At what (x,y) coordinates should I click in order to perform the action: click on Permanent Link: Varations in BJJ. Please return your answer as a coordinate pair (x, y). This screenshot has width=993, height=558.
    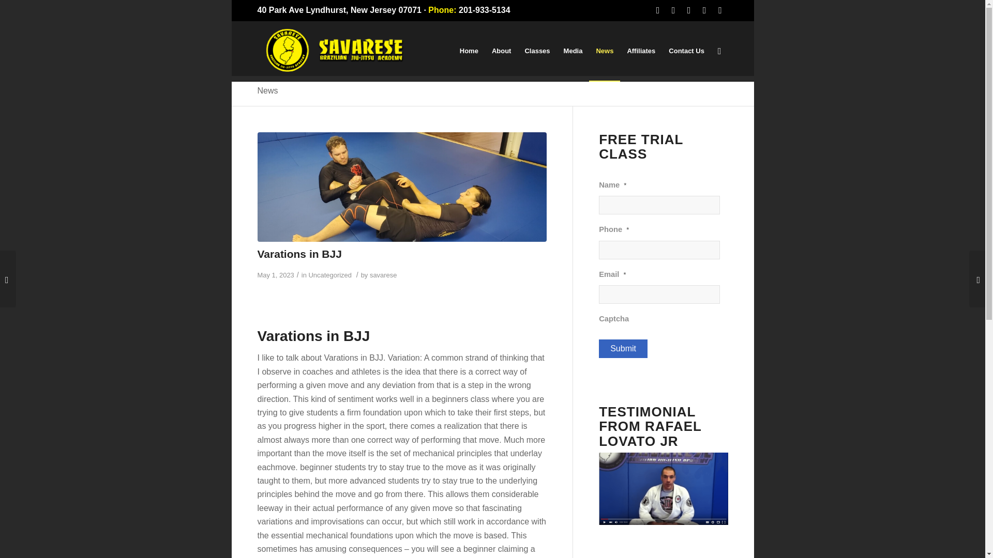
    Looking at the image, I should click on (299, 254).